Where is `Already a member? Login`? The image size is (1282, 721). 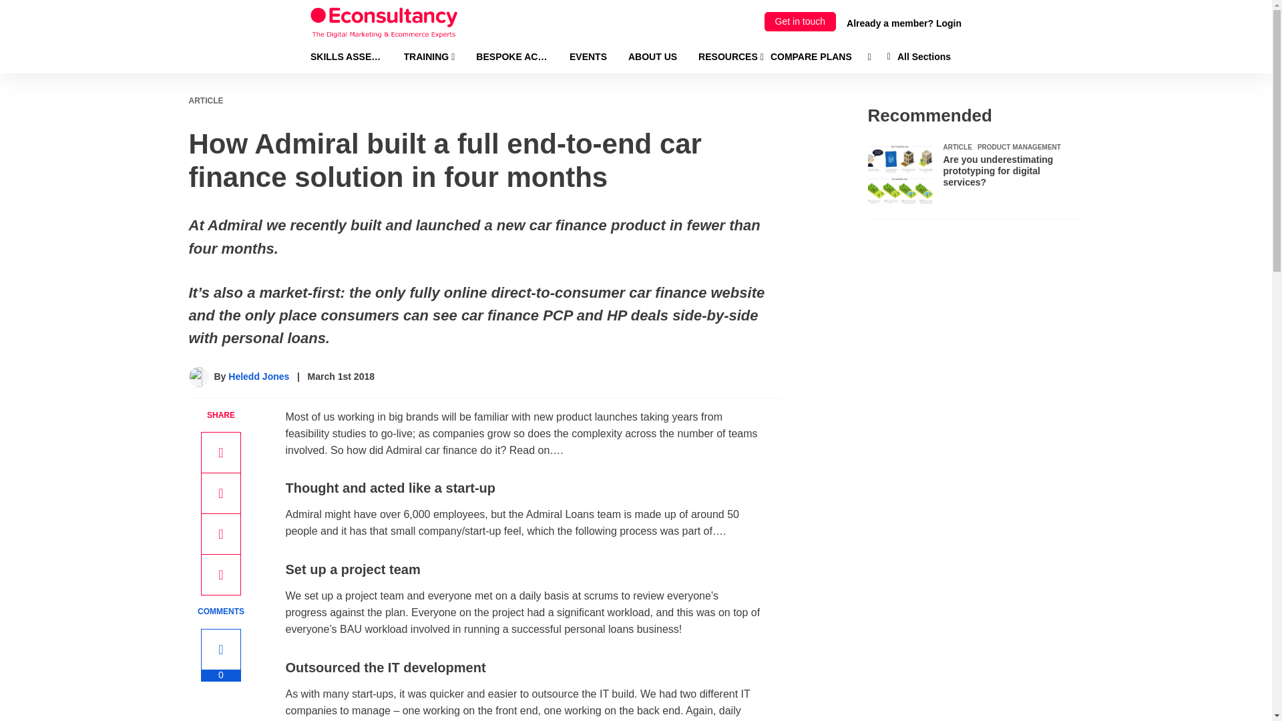
Already a member? Login is located at coordinates (904, 23).